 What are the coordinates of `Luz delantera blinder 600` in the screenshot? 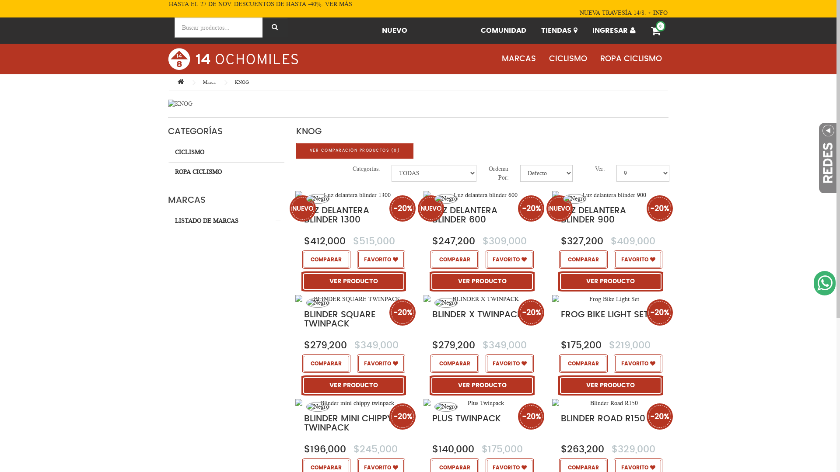 It's located at (482, 195).